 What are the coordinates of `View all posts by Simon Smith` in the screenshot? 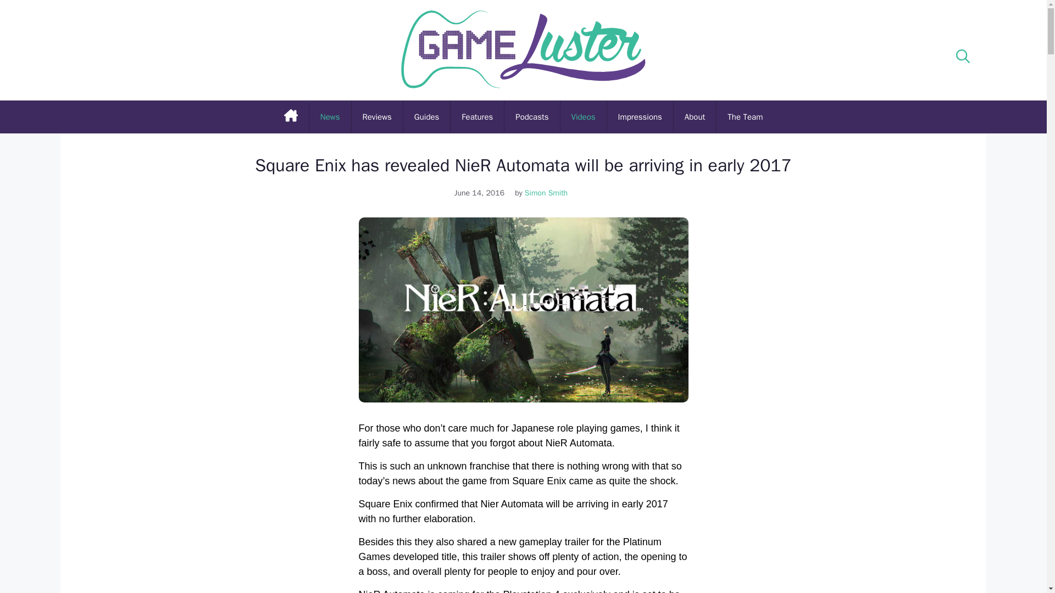 It's located at (550, 193).